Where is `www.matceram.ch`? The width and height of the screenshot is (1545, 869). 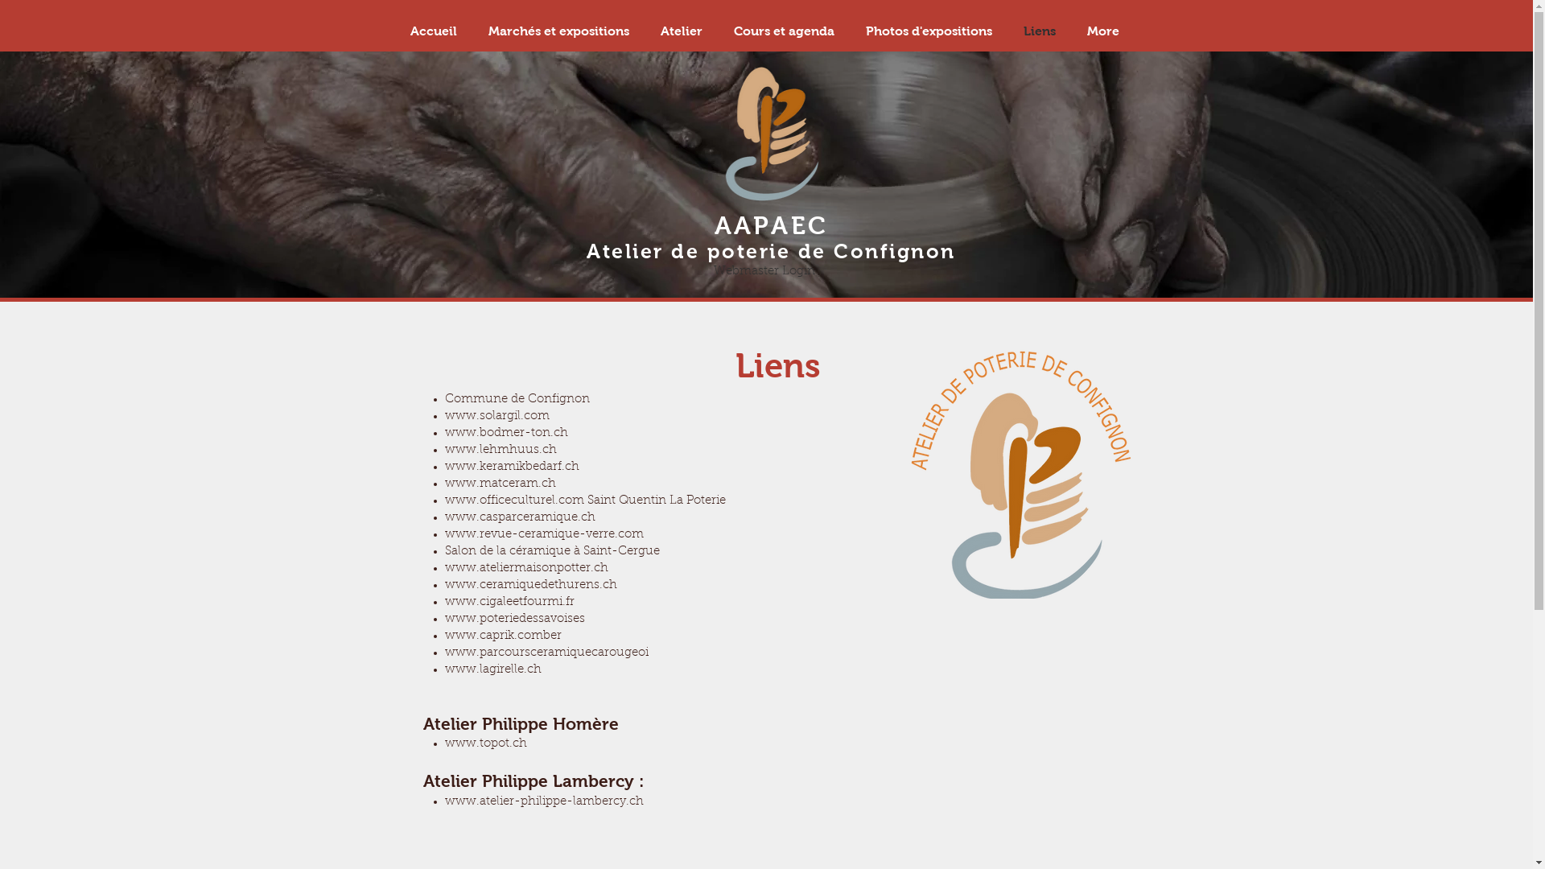
www.matceram.ch is located at coordinates (500, 484).